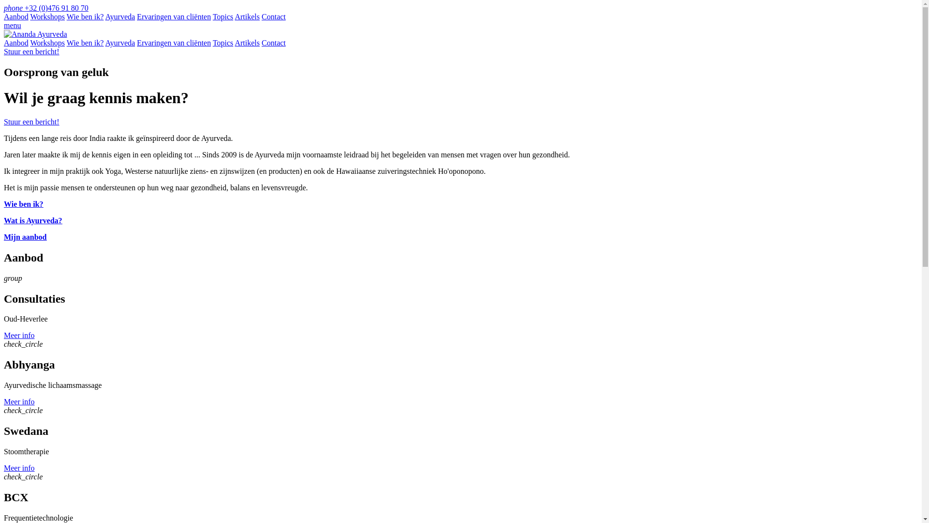 The width and height of the screenshot is (929, 523). Describe the element at coordinates (223, 43) in the screenshot. I see `Topics` at that location.